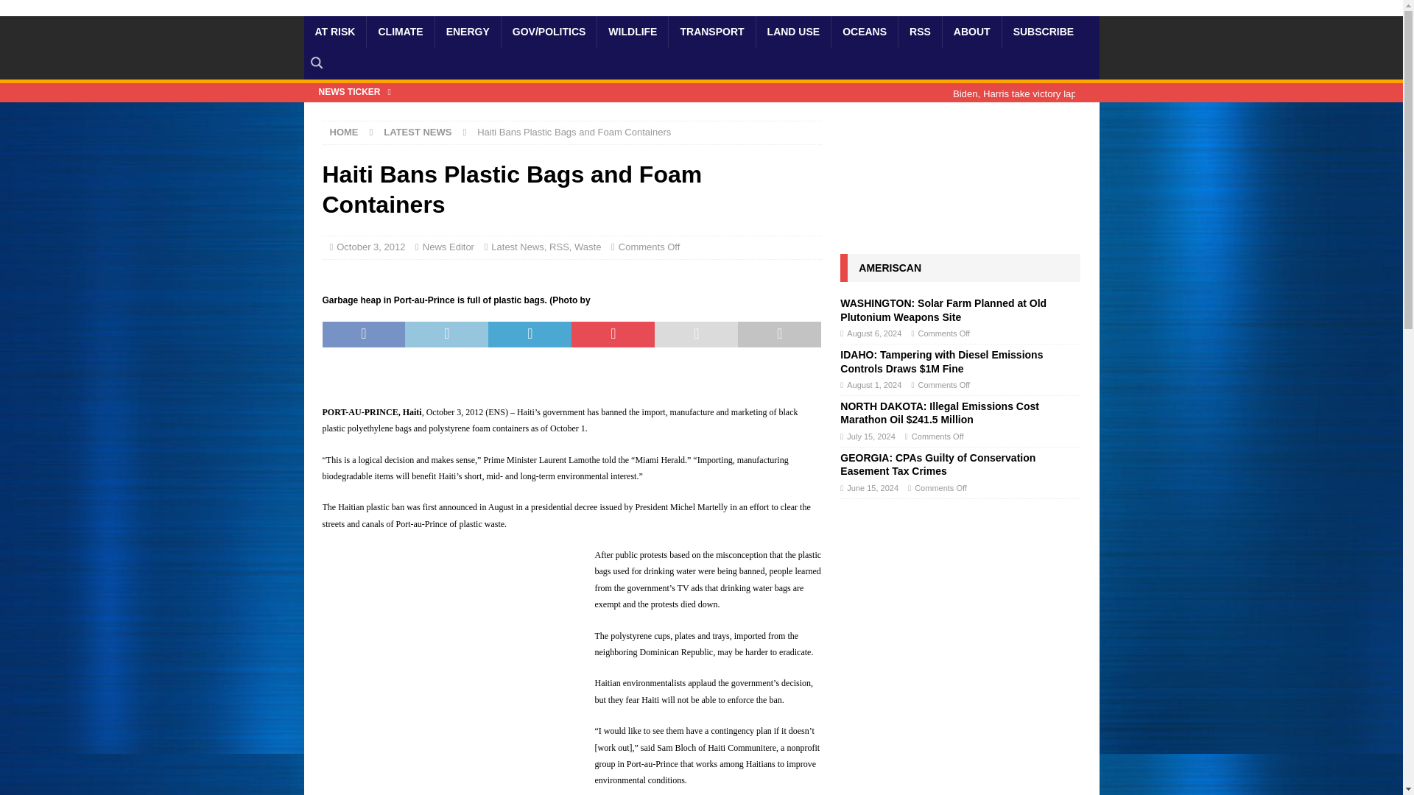  Describe the element at coordinates (1043, 31) in the screenshot. I see `SUBSCRIBE` at that location.